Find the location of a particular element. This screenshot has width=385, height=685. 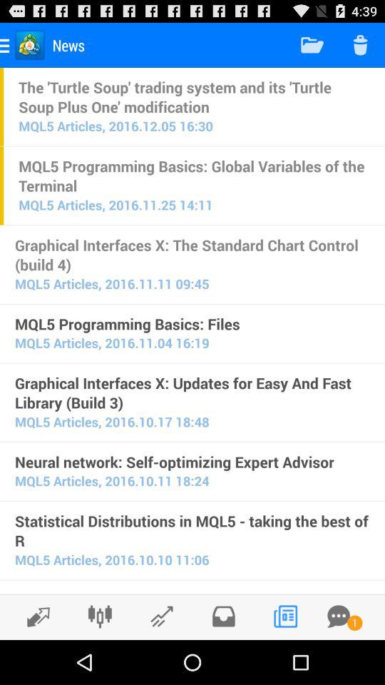

click quick evaluation of icon is located at coordinates (192, 592).